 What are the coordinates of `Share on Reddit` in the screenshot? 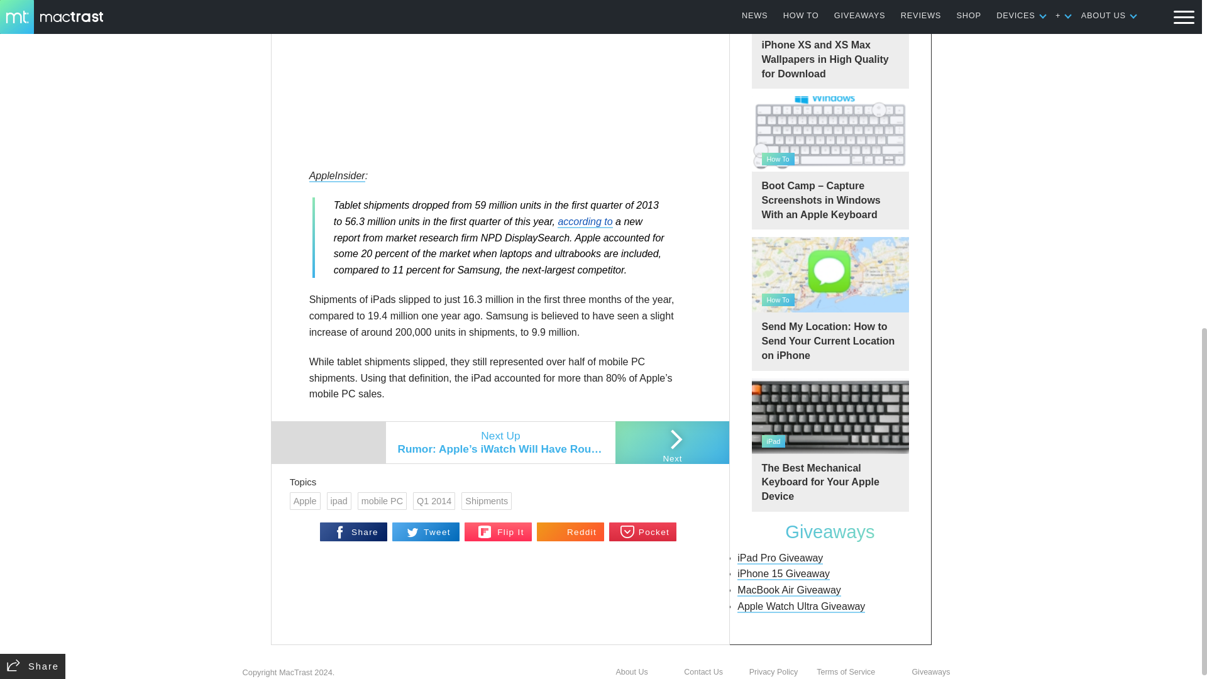 It's located at (571, 531).